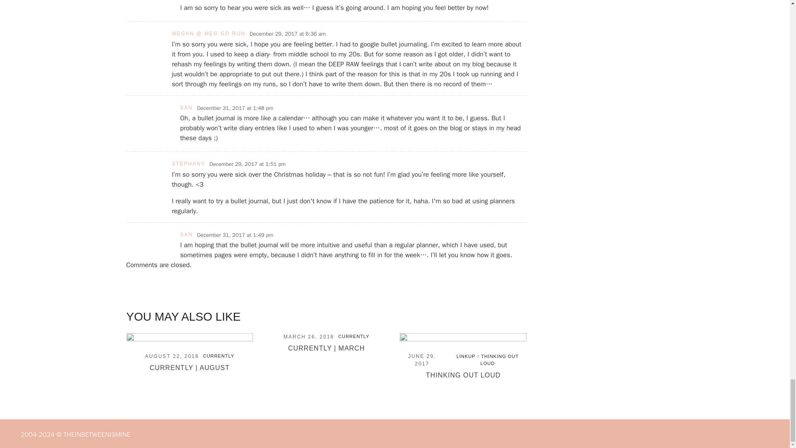 This screenshot has width=796, height=448. Describe the element at coordinates (235, 1) in the screenshot. I see `December 31, 2017 at 1:47 pm` at that location.